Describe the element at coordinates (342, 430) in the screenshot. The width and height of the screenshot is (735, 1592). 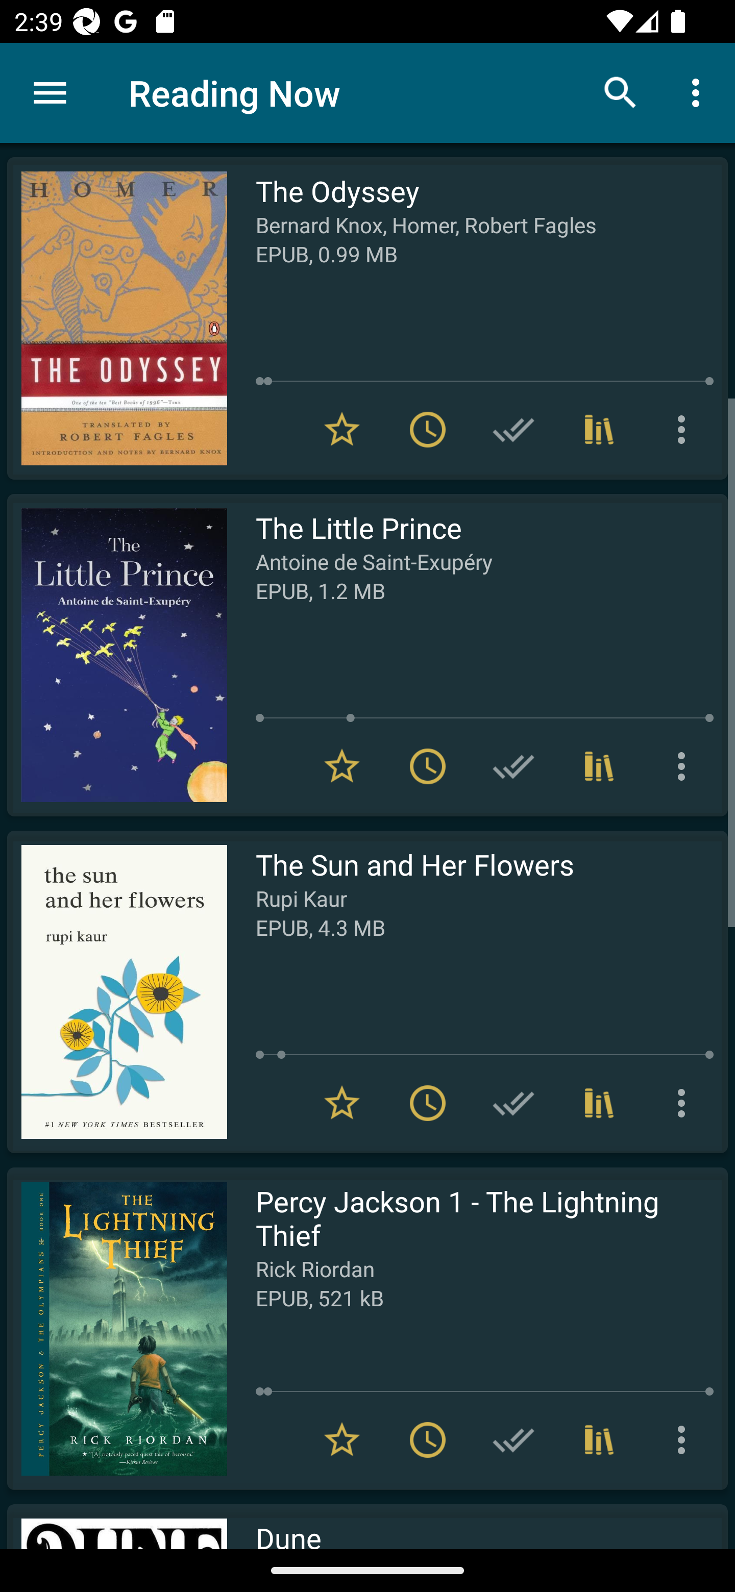
I see `Remove from Favorites` at that location.